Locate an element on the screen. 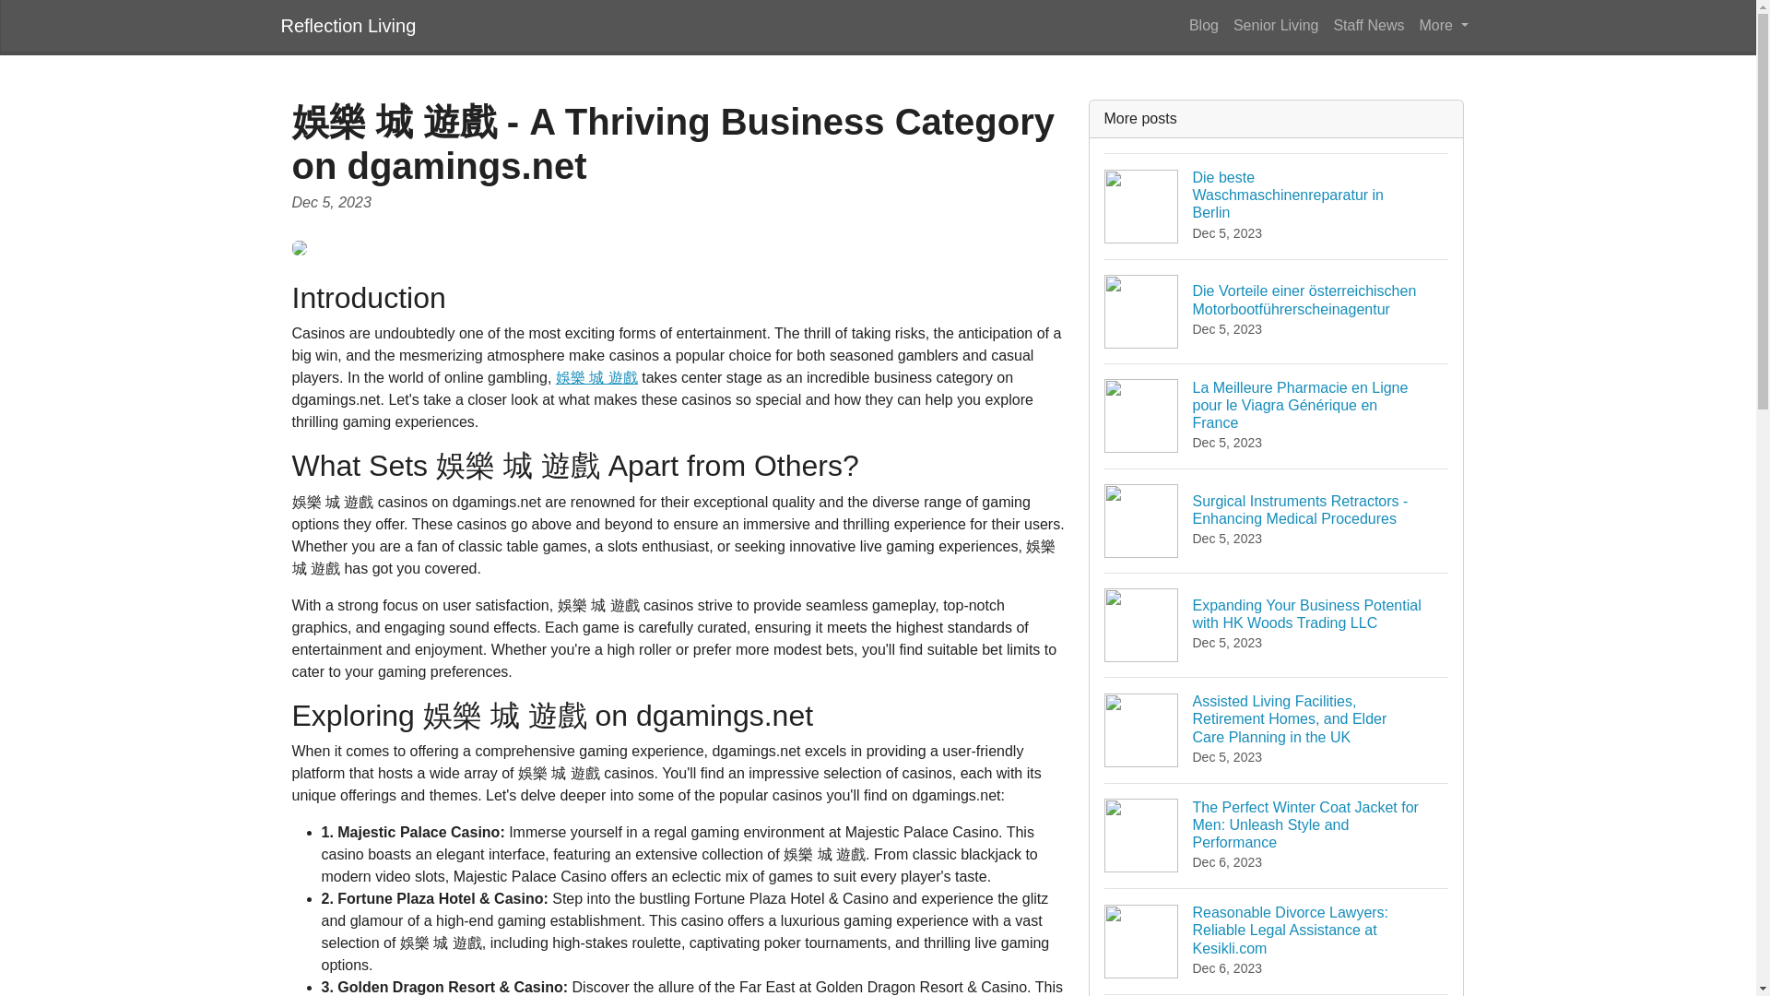 The image size is (1770, 996). Blog is located at coordinates (1277, 206).